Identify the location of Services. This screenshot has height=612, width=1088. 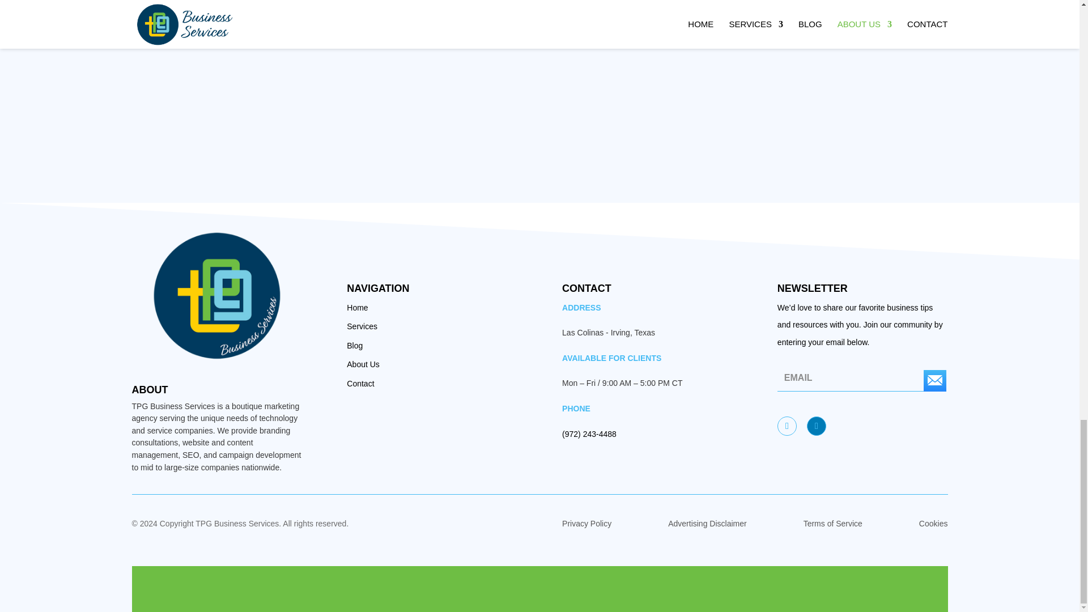
(362, 326).